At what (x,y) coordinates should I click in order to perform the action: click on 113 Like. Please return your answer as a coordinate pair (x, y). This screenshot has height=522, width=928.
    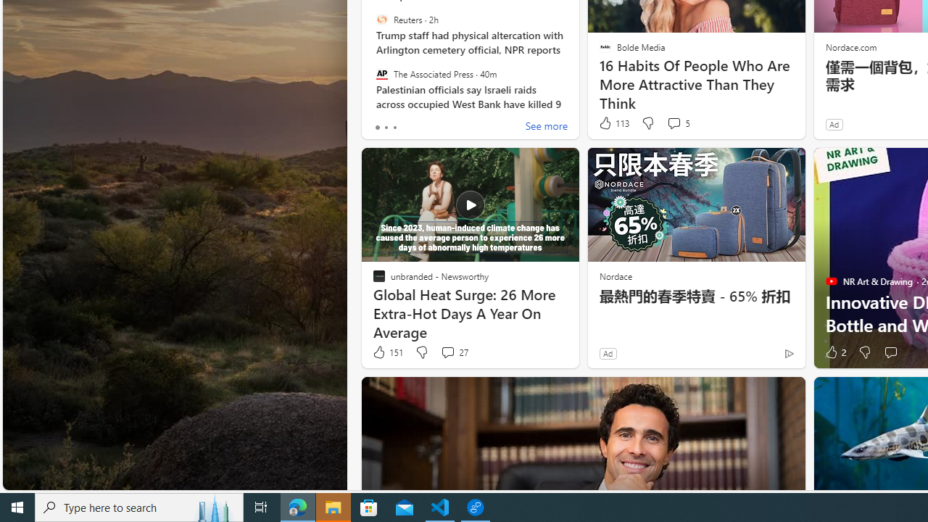
    Looking at the image, I should click on (613, 123).